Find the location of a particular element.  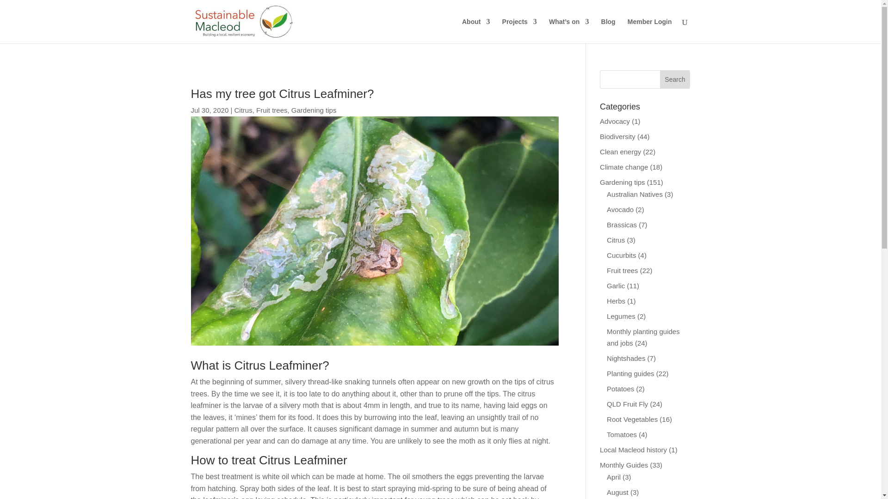

Member Login is located at coordinates (650, 30).